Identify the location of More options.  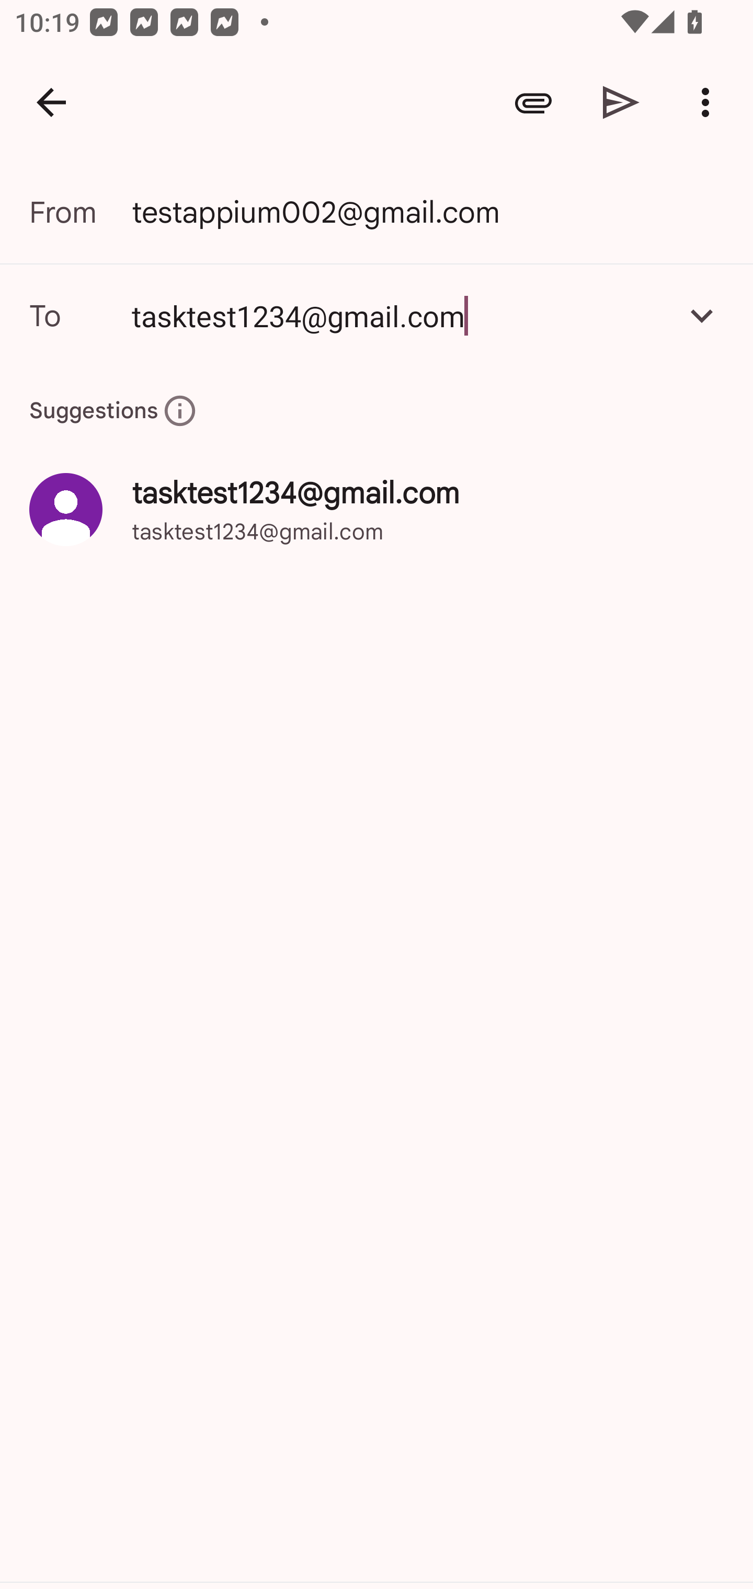
(709, 102).